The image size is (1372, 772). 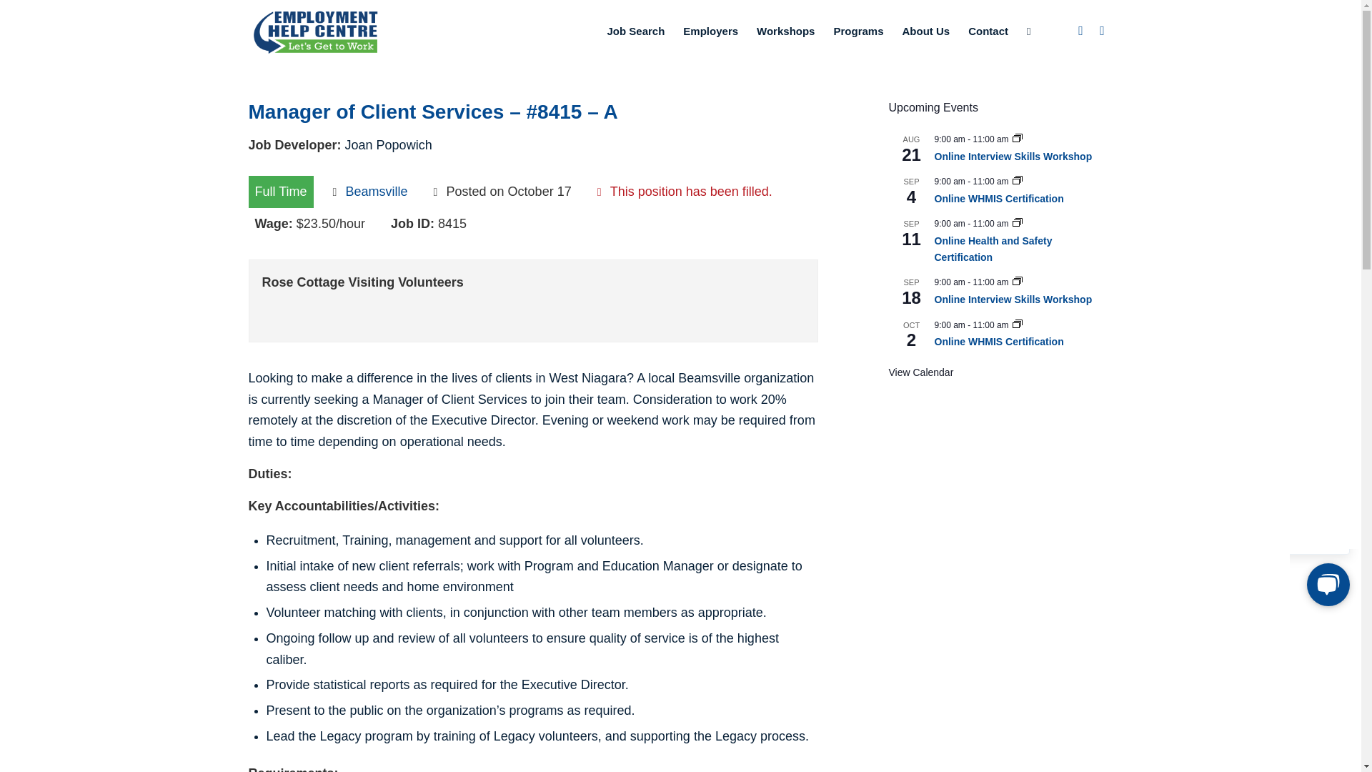 I want to click on Online WHMIS Certification, so click(x=999, y=342).